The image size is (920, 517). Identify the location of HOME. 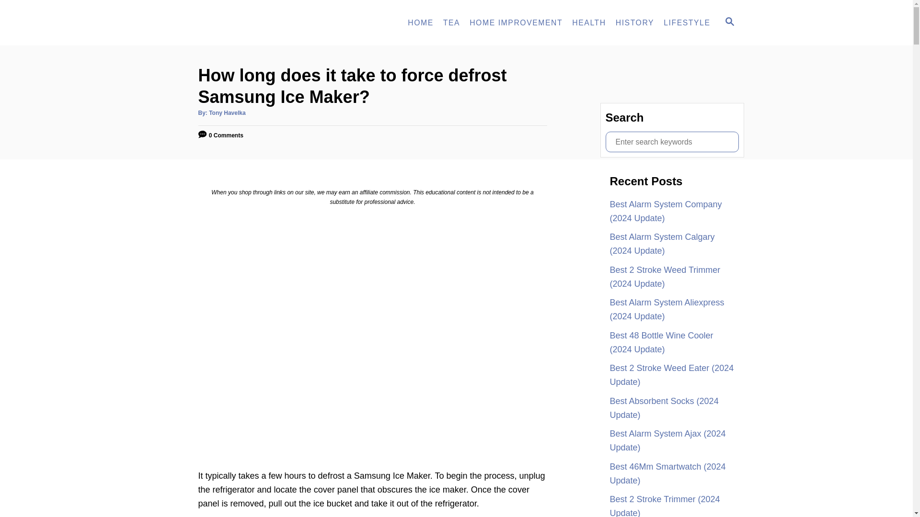
(729, 22).